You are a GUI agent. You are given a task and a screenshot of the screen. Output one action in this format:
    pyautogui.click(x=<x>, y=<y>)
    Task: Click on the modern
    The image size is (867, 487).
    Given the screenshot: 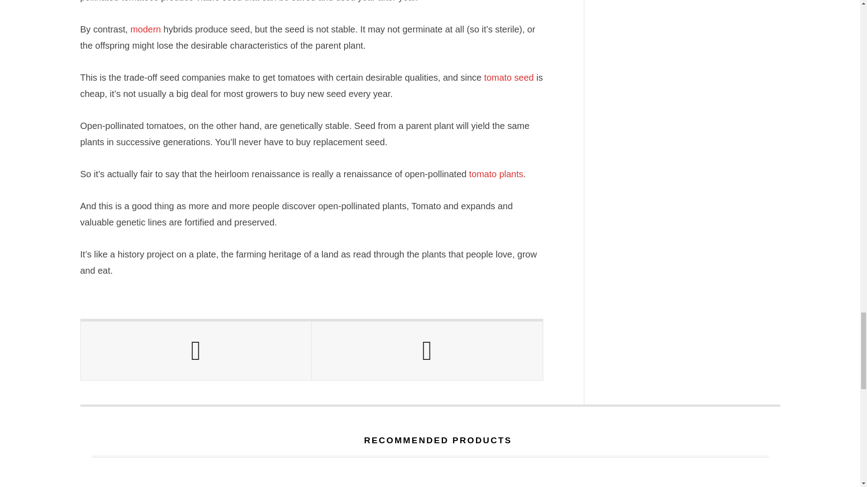 What is the action you would take?
    pyautogui.click(x=146, y=29)
    